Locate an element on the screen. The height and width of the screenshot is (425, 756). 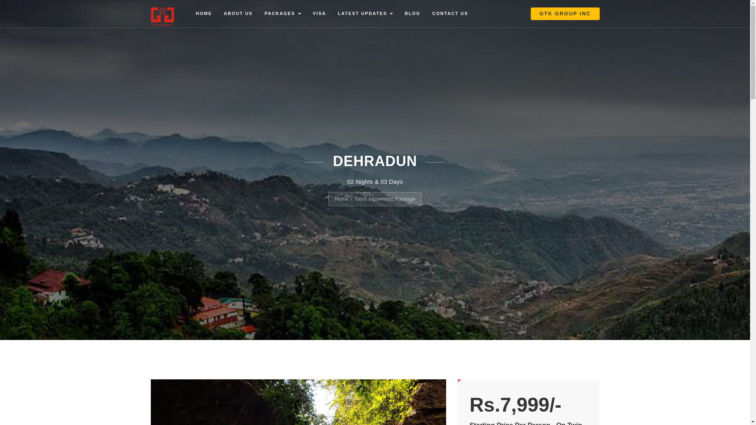
HOME is located at coordinates (203, 13).